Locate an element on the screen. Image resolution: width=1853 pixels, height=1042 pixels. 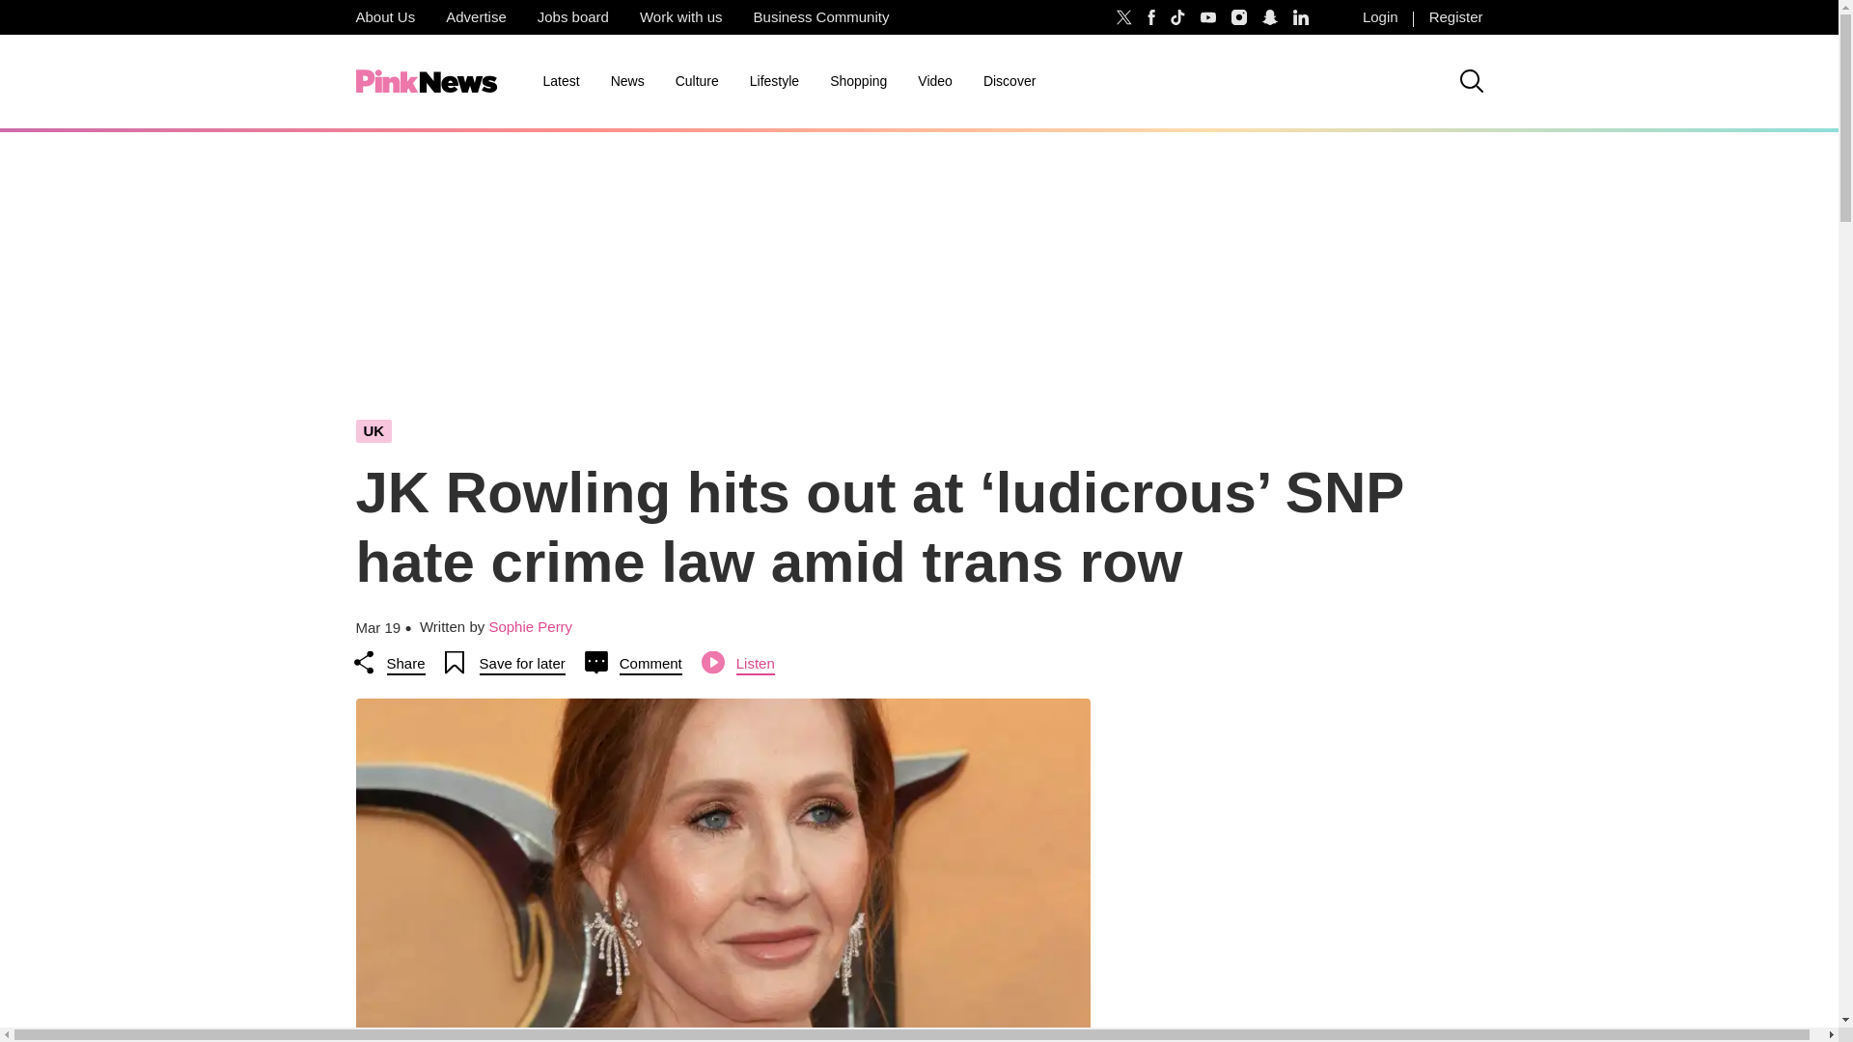
About Us is located at coordinates (384, 17).